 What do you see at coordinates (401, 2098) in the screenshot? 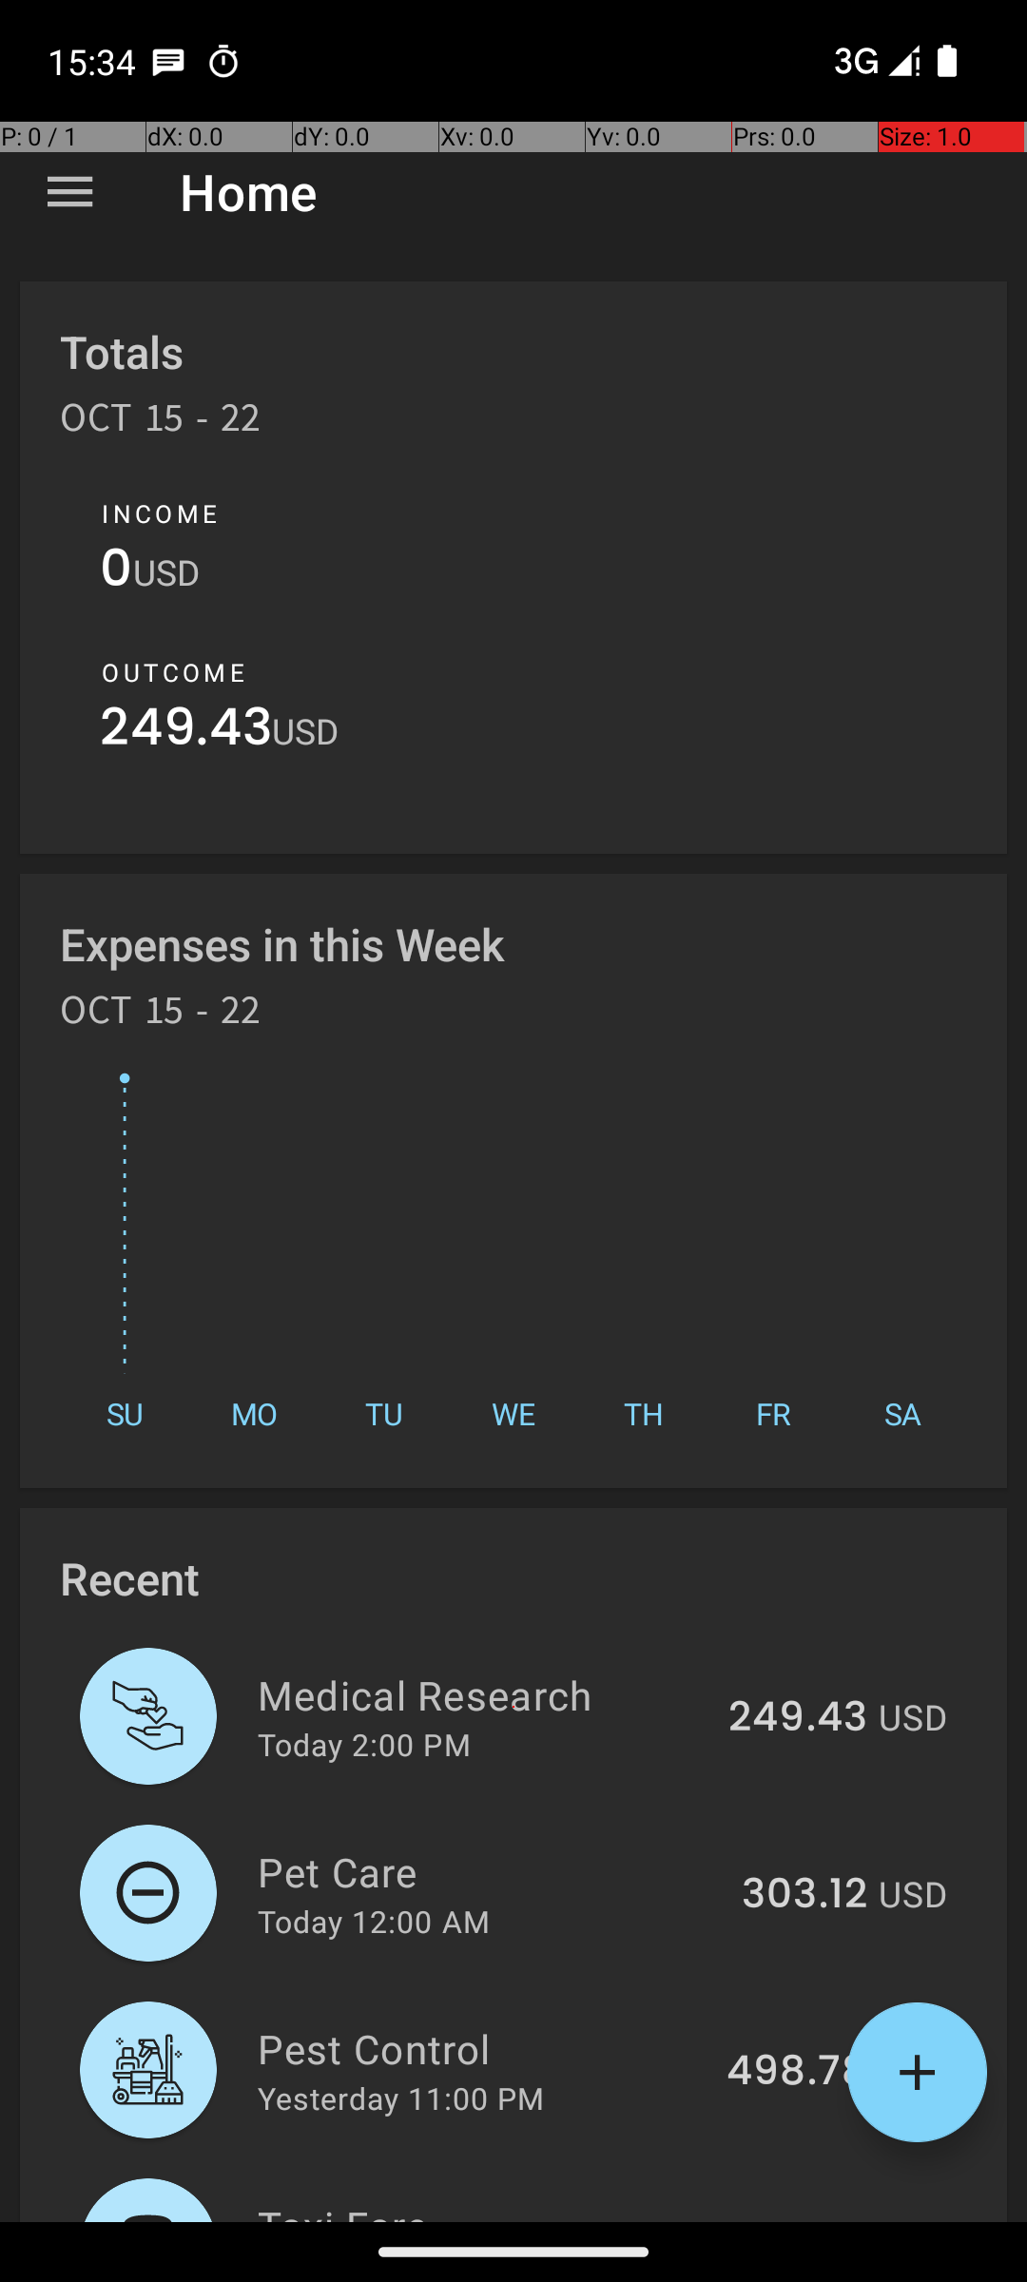
I see `Yesterday 11:00 PM` at bounding box center [401, 2098].